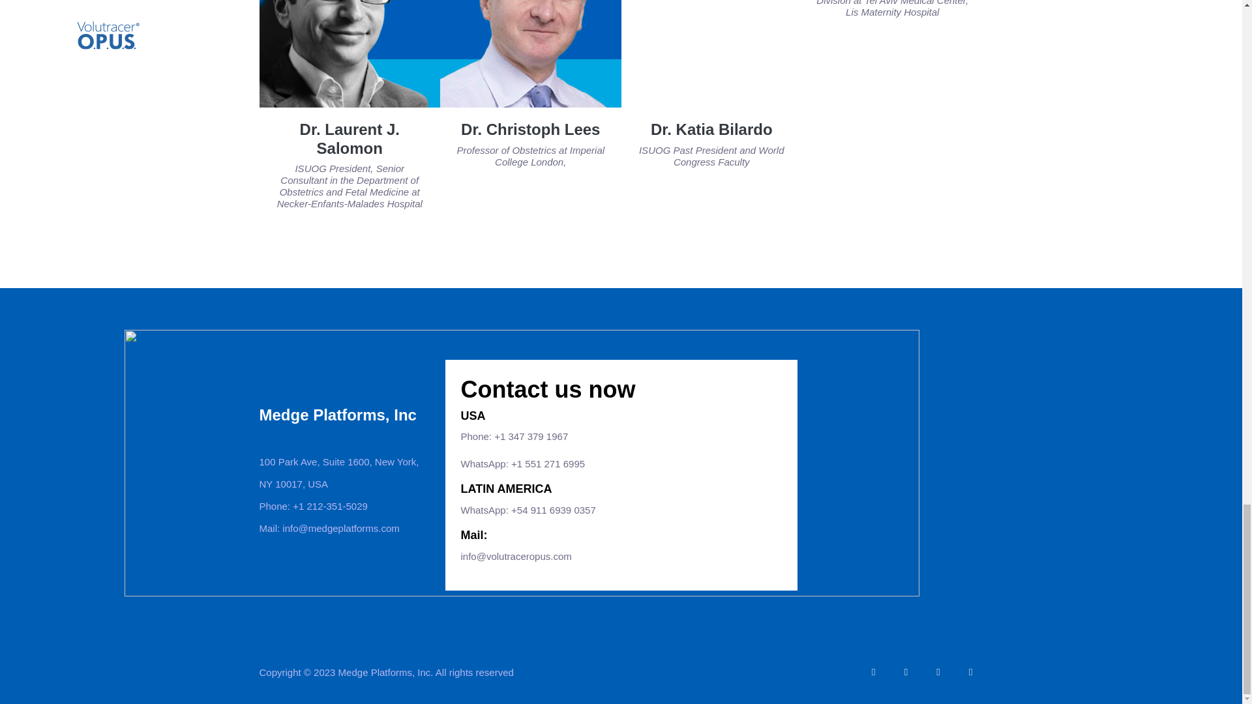 The width and height of the screenshot is (1252, 704). I want to click on NY 10017, USA, so click(342, 484).